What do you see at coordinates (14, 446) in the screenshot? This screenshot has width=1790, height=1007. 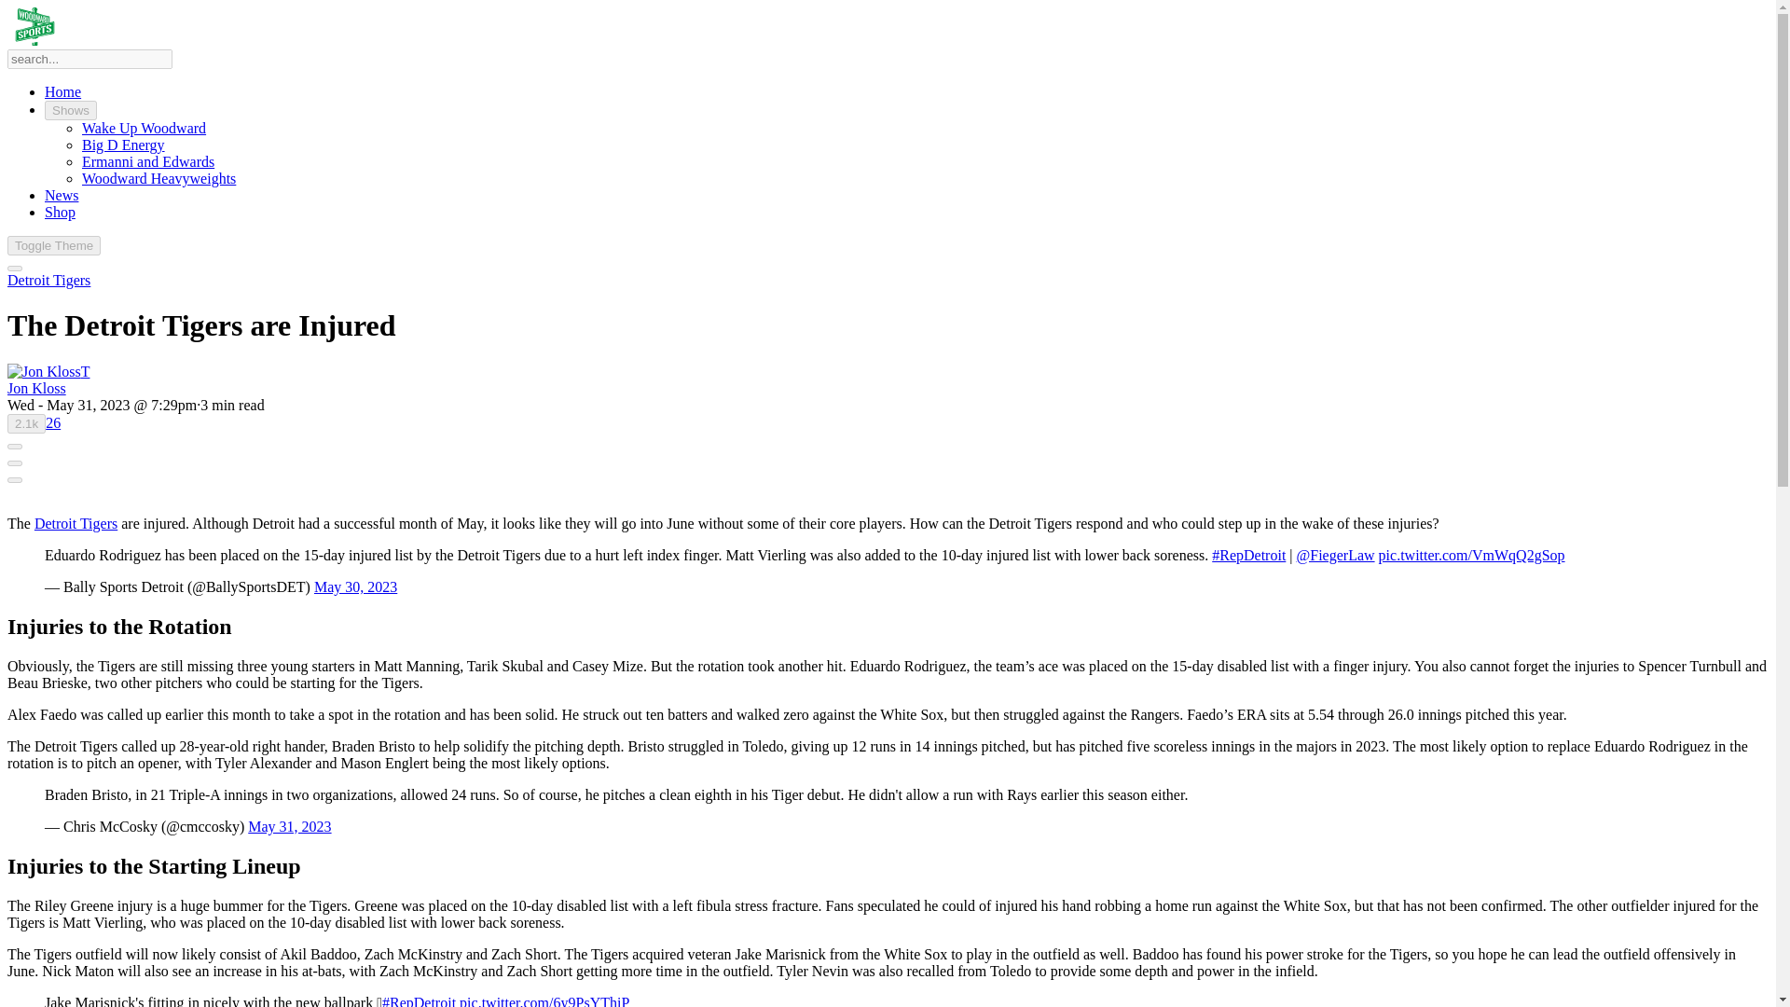 I see `Save to reading list` at bounding box center [14, 446].